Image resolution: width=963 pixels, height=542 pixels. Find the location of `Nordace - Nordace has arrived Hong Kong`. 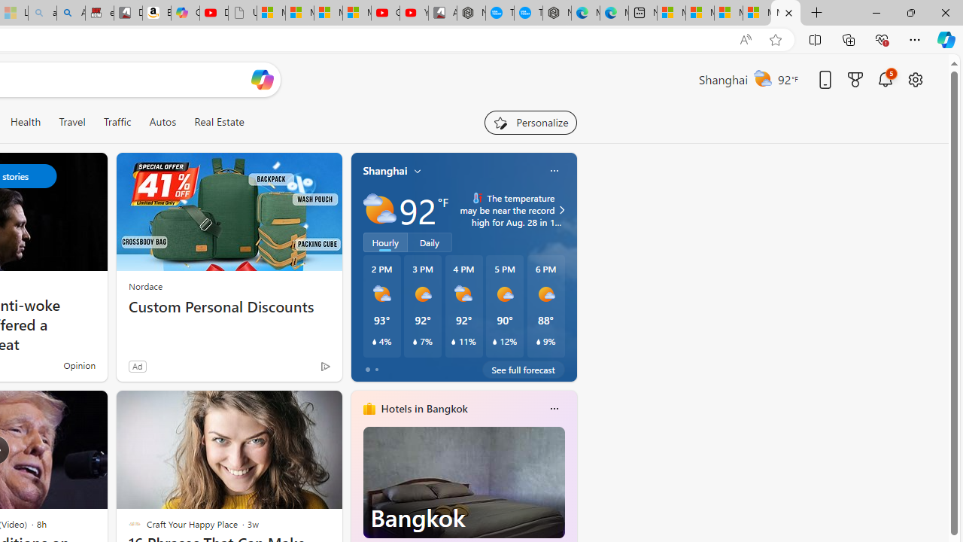

Nordace - Nordace has arrived Hong Kong is located at coordinates (557, 14).